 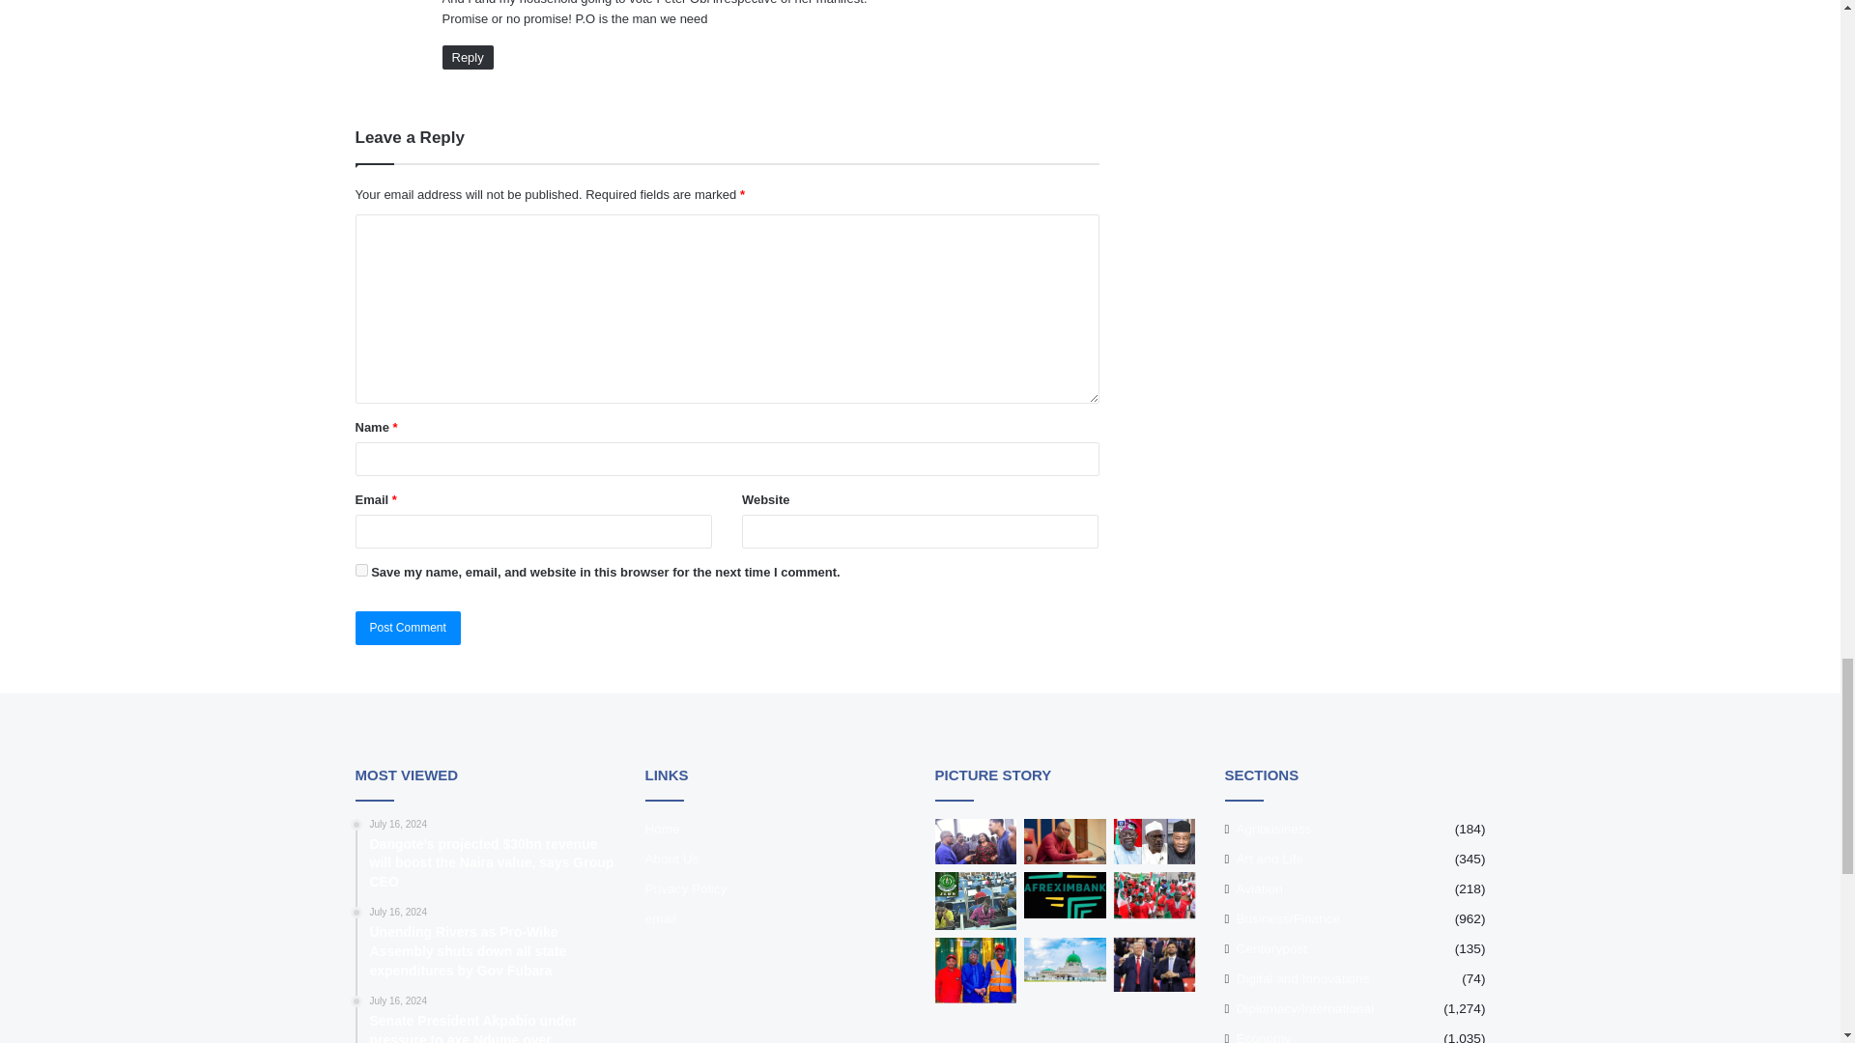 What do you see at coordinates (408, 628) in the screenshot?
I see `Post Comment` at bounding box center [408, 628].